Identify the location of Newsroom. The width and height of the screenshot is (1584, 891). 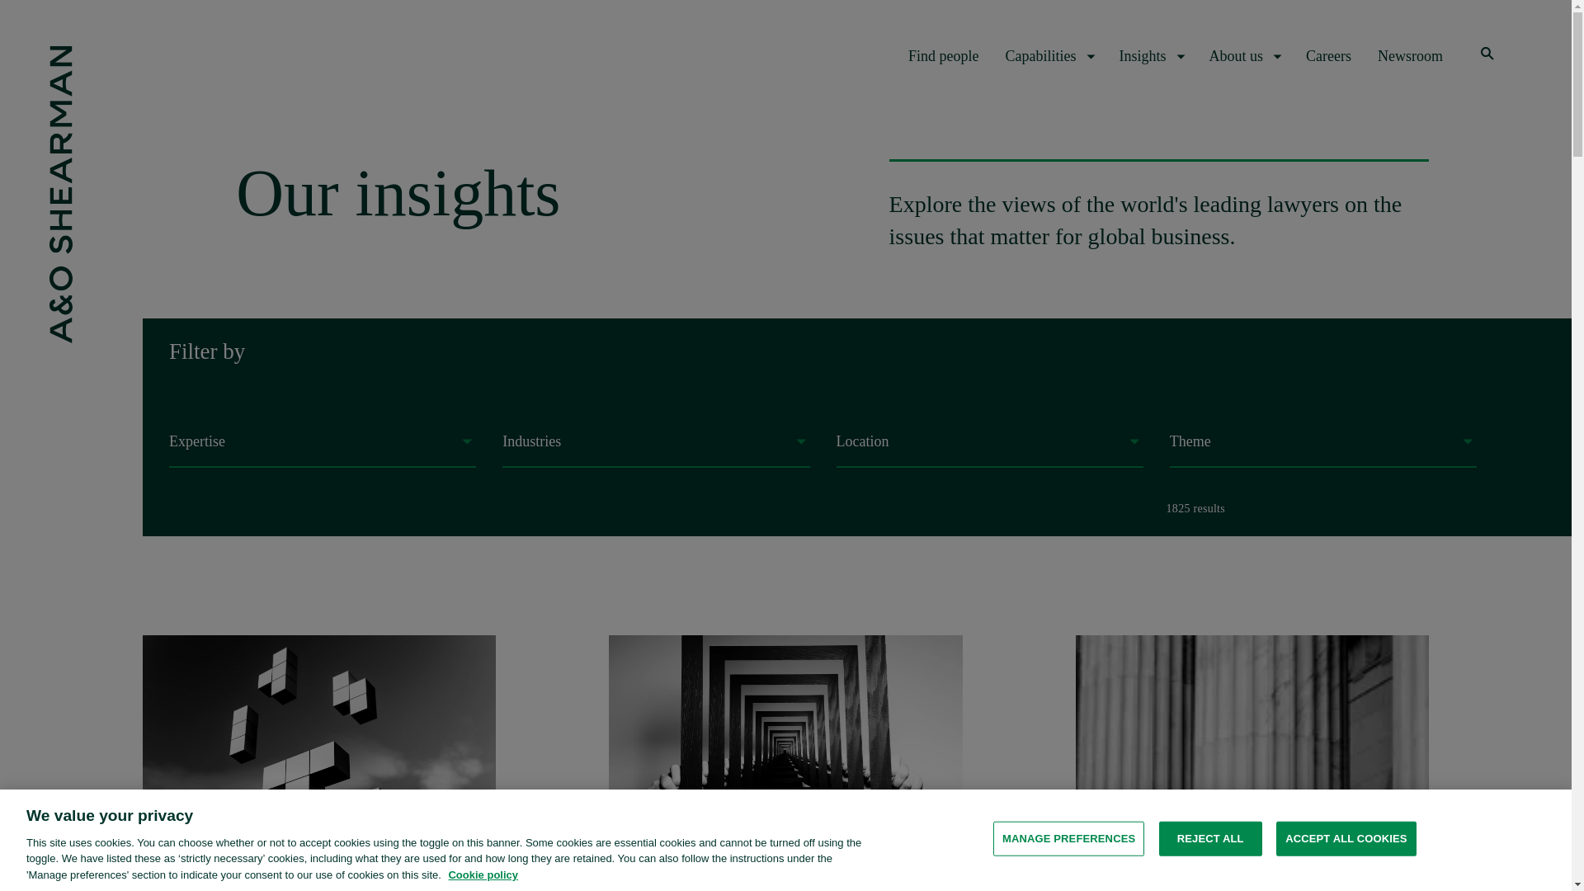
(1411, 56).